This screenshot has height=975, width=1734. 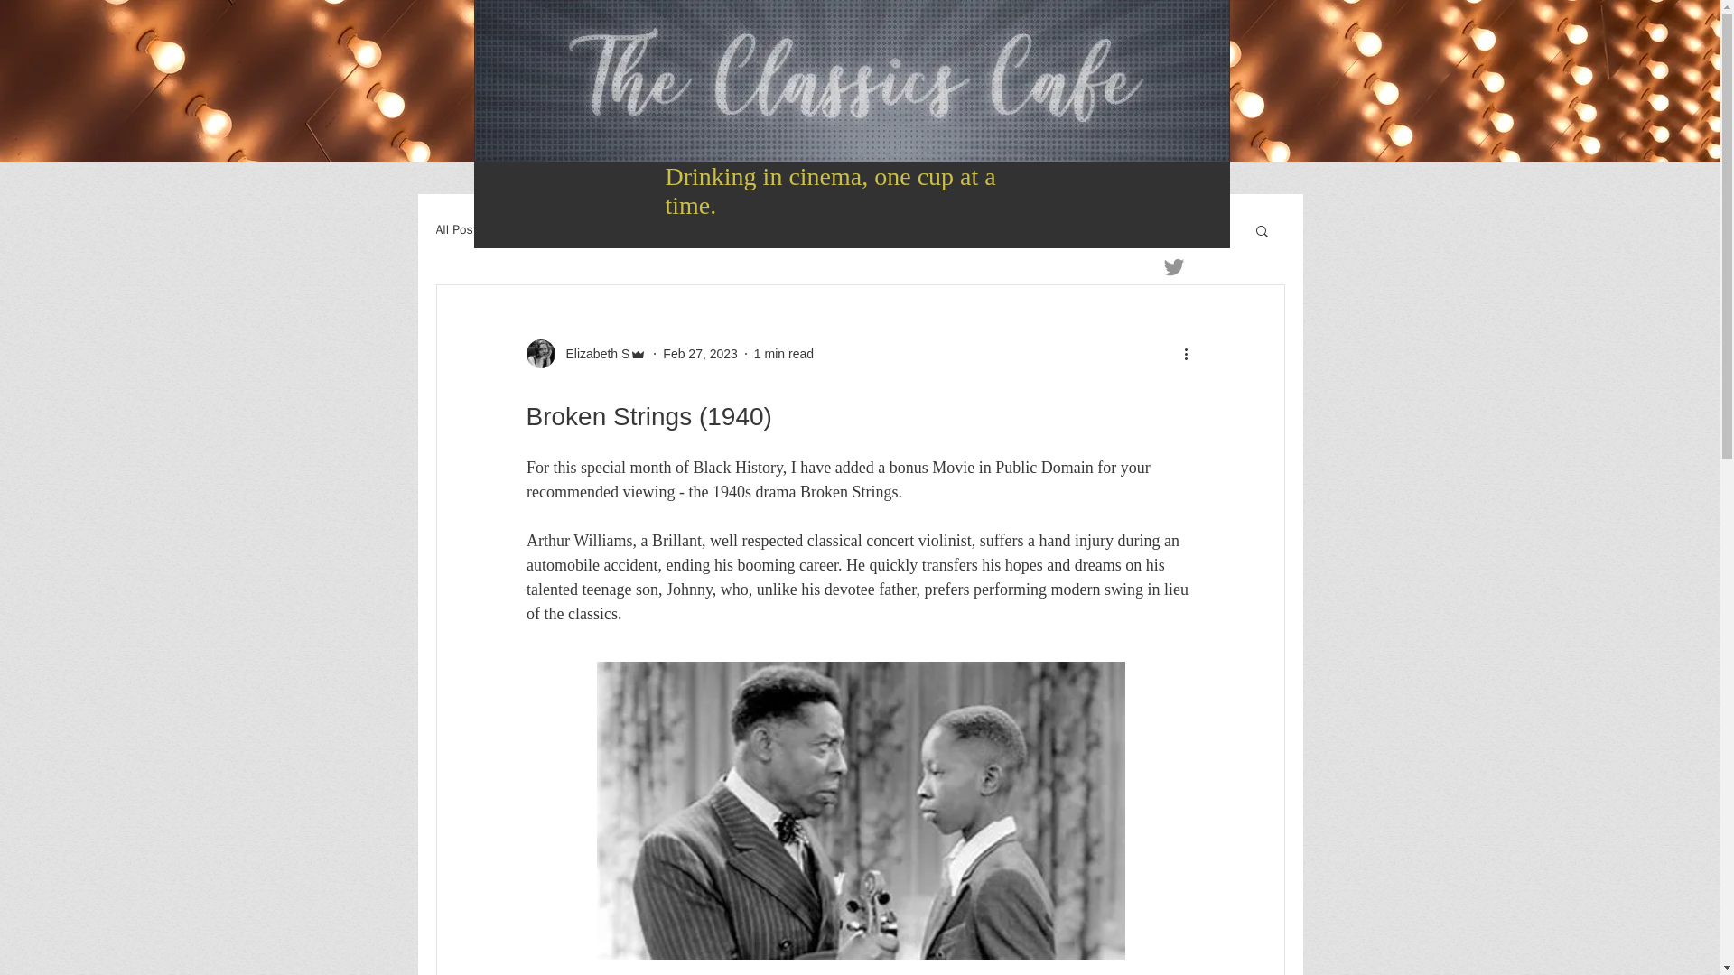 I want to click on 1 min read, so click(x=784, y=354).